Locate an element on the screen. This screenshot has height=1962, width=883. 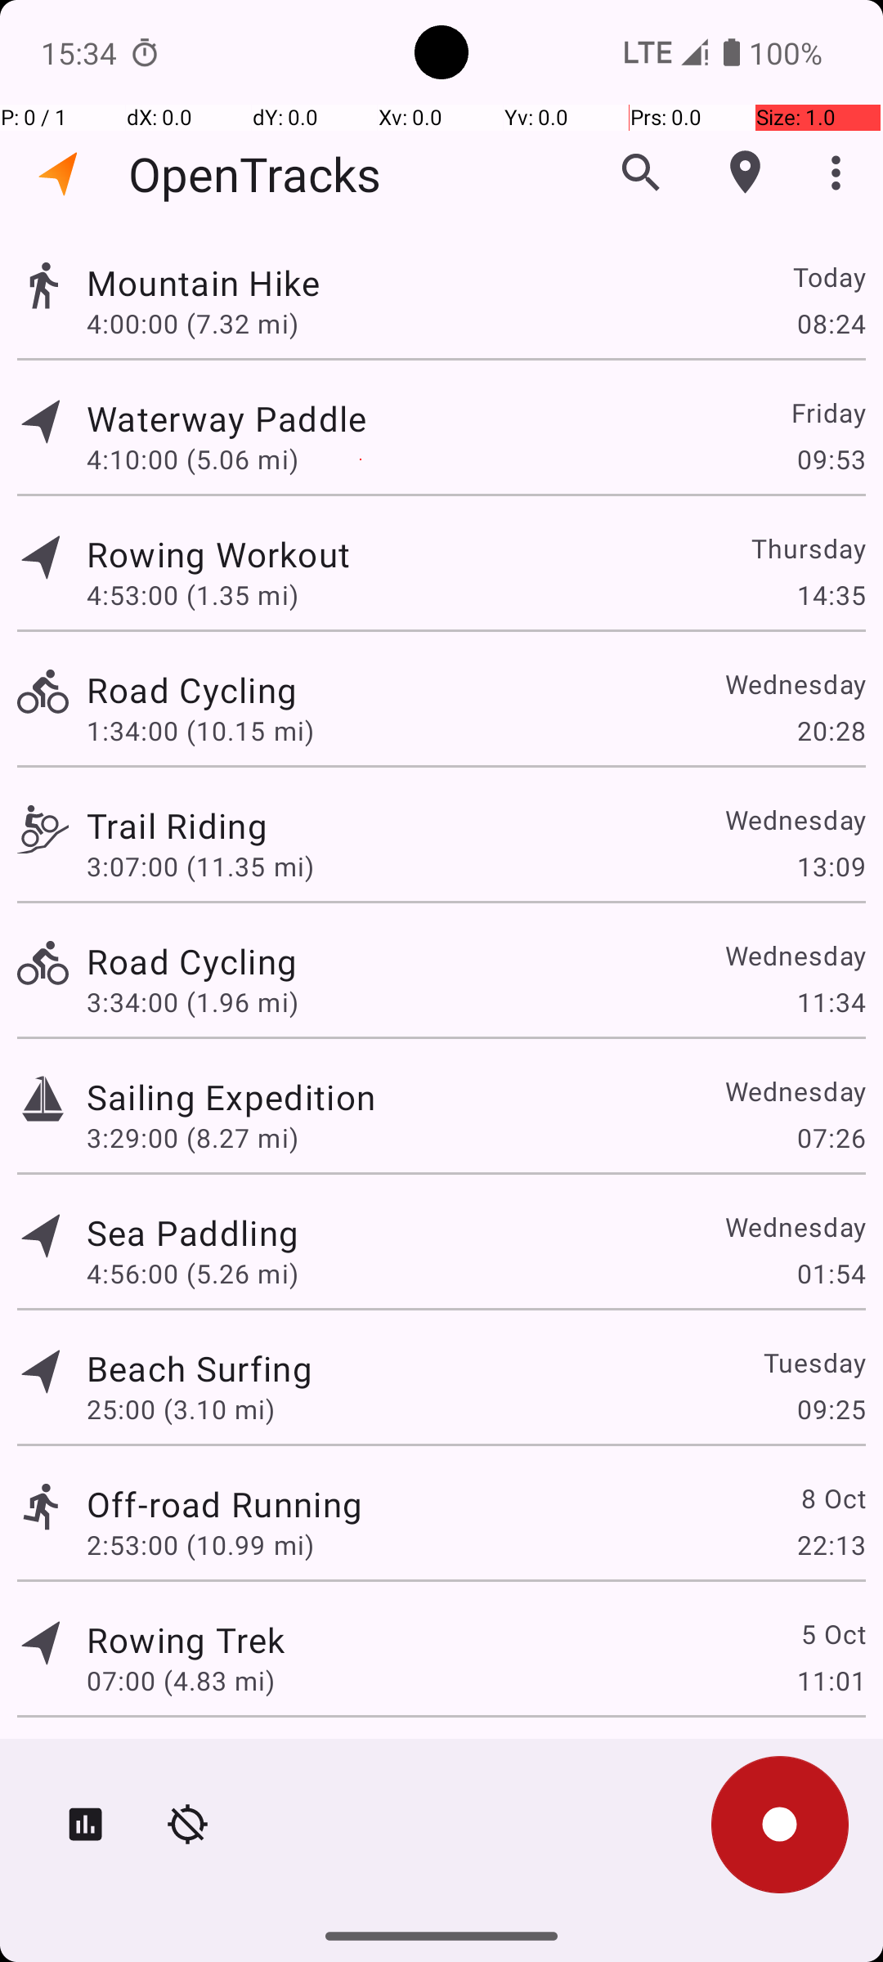
Rowing Trek is located at coordinates (186, 1640).